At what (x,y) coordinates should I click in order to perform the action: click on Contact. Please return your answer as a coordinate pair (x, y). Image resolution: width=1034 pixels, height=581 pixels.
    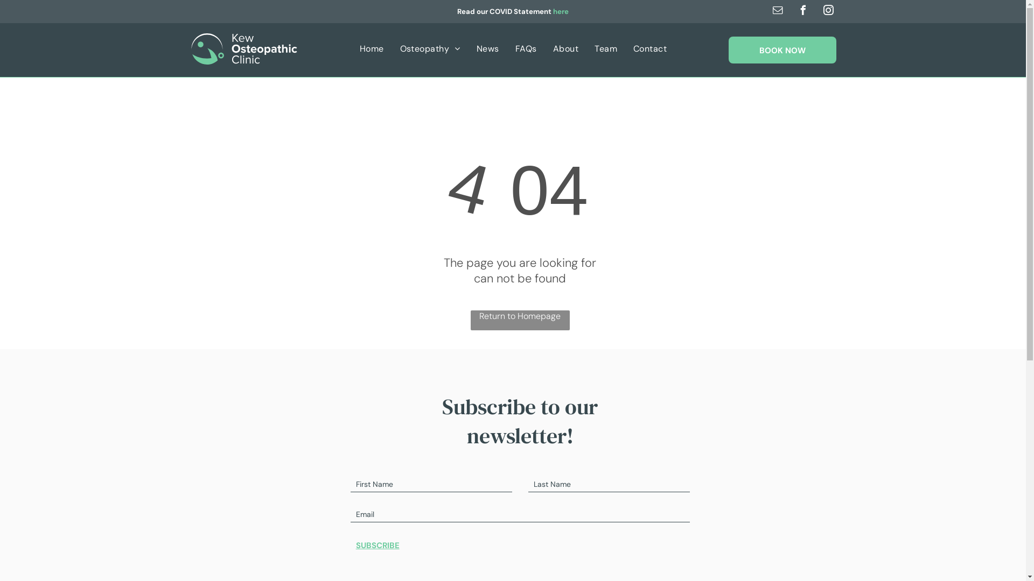
    Looking at the image, I should click on (650, 48).